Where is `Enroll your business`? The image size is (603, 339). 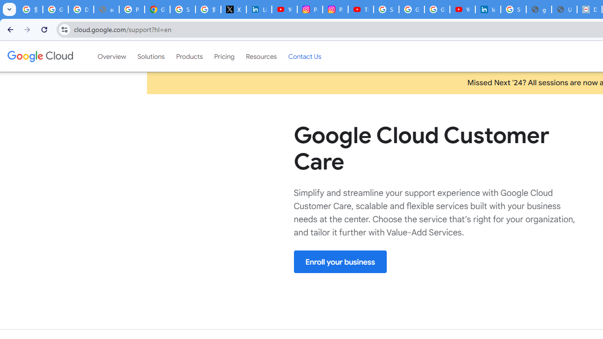
Enroll your business is located at coordinates (340, 262).